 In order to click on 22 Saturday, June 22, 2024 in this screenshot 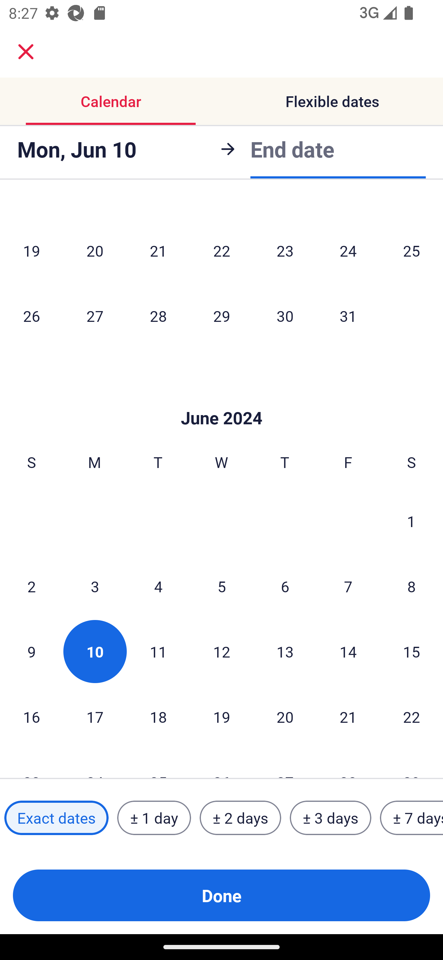, I will do `click(412, 716)`.